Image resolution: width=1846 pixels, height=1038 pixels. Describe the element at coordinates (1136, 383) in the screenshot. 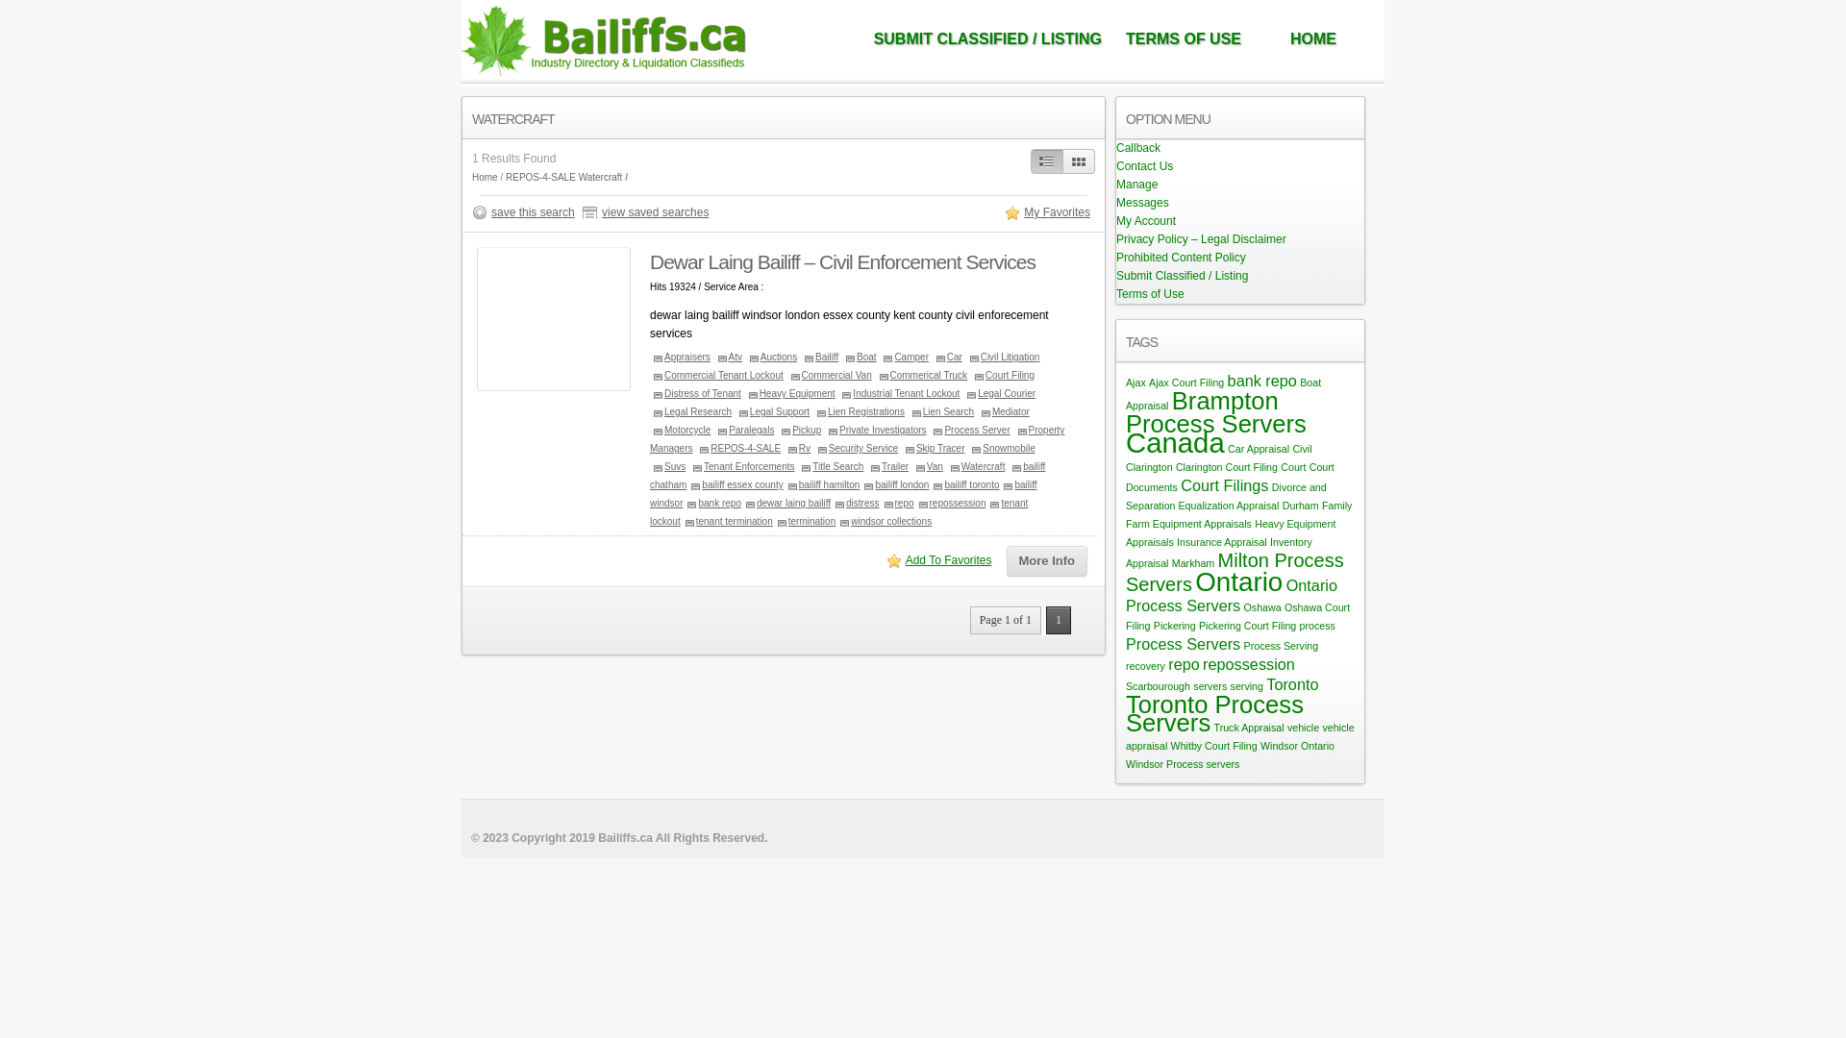

I see `Ajax` at that location.